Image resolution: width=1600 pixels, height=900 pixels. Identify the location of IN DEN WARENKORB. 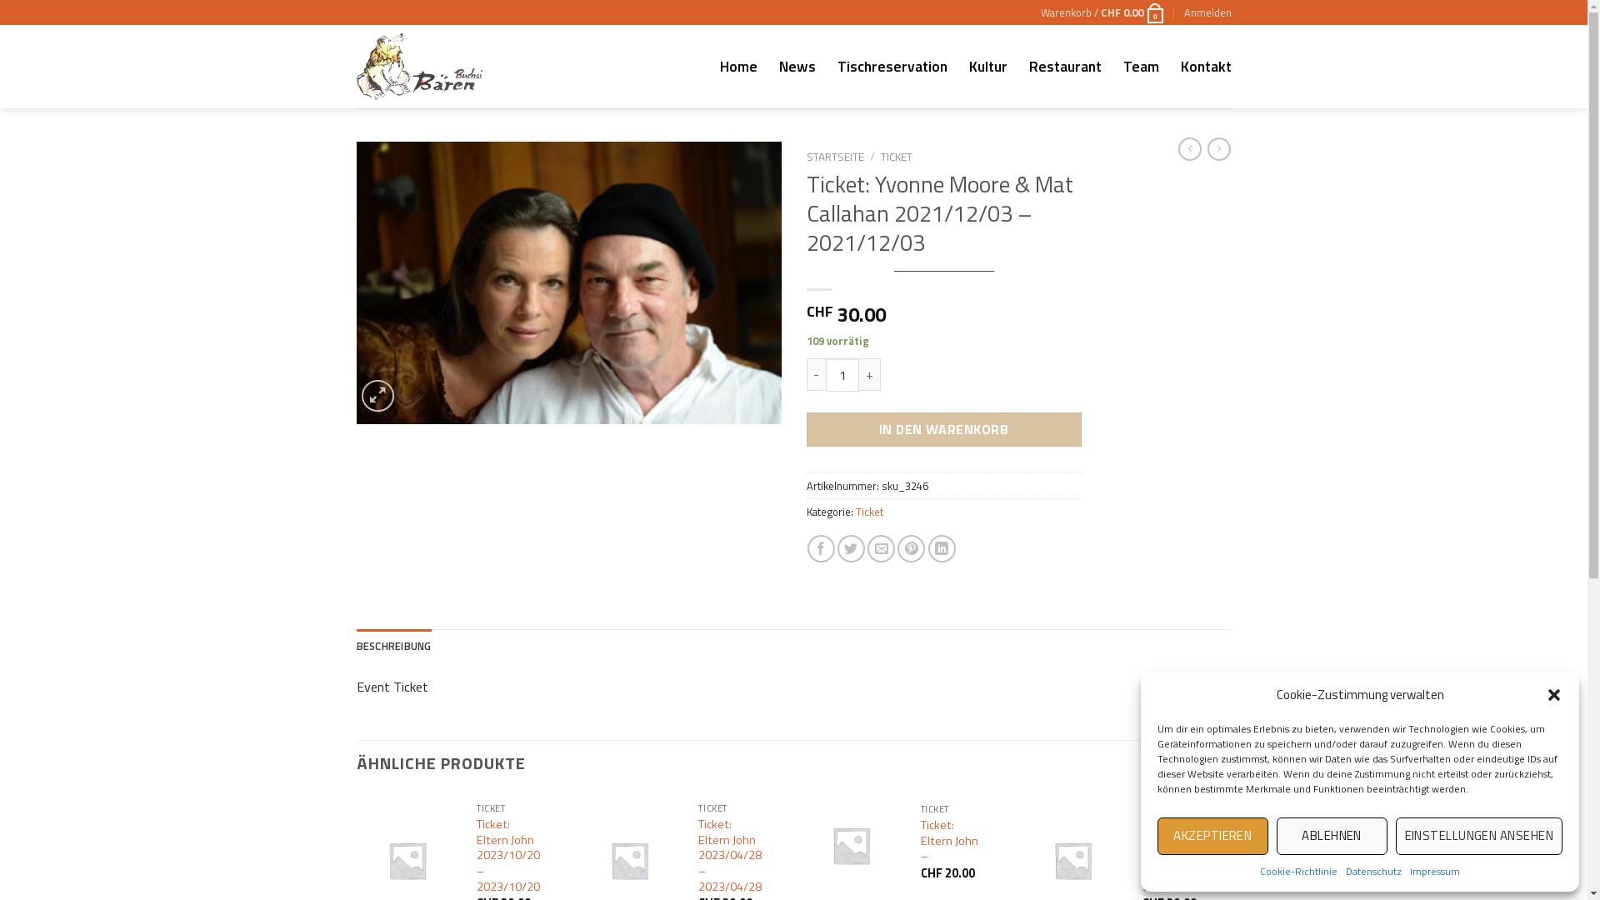
(944, 429).